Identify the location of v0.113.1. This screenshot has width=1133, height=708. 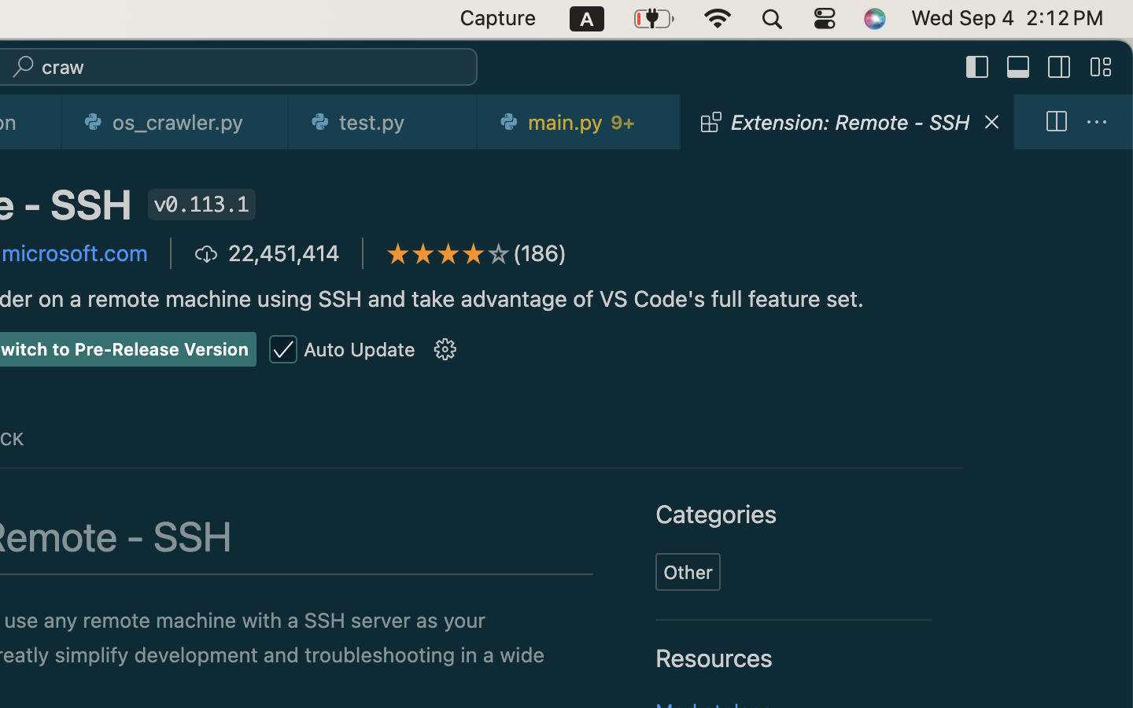
(201, 205).